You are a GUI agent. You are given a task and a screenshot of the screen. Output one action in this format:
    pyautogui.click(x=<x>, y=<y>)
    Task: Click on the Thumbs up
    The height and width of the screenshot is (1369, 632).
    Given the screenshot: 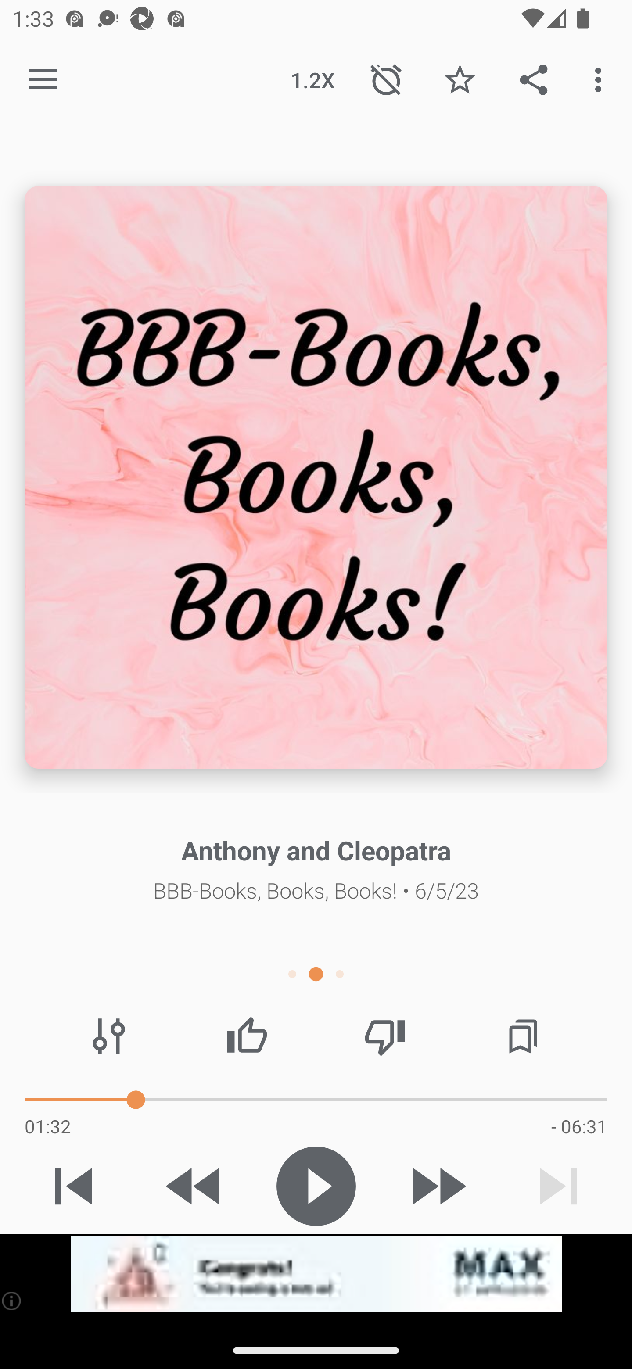 What is the action you would take?
    pyautogui.click(x=247, y=1036)
    